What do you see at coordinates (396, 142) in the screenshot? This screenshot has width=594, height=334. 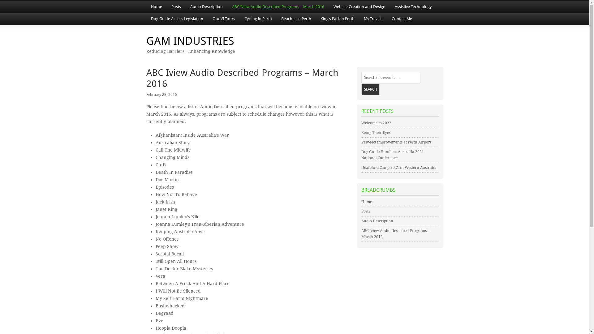 I see `Paw-fect improvements at Perth Airport` at bounding box center [396, 142].